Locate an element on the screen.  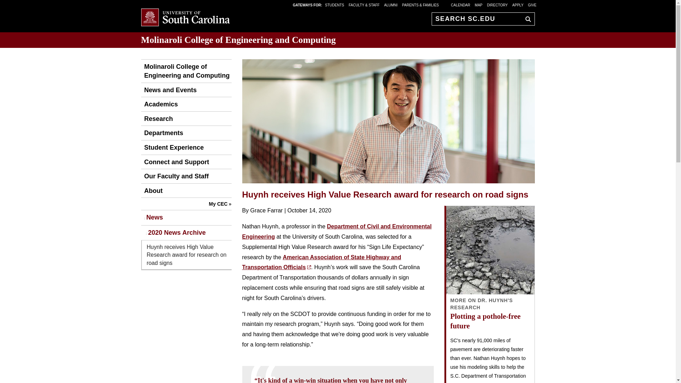
sc.edu Search is located at coordinates (526, 19).